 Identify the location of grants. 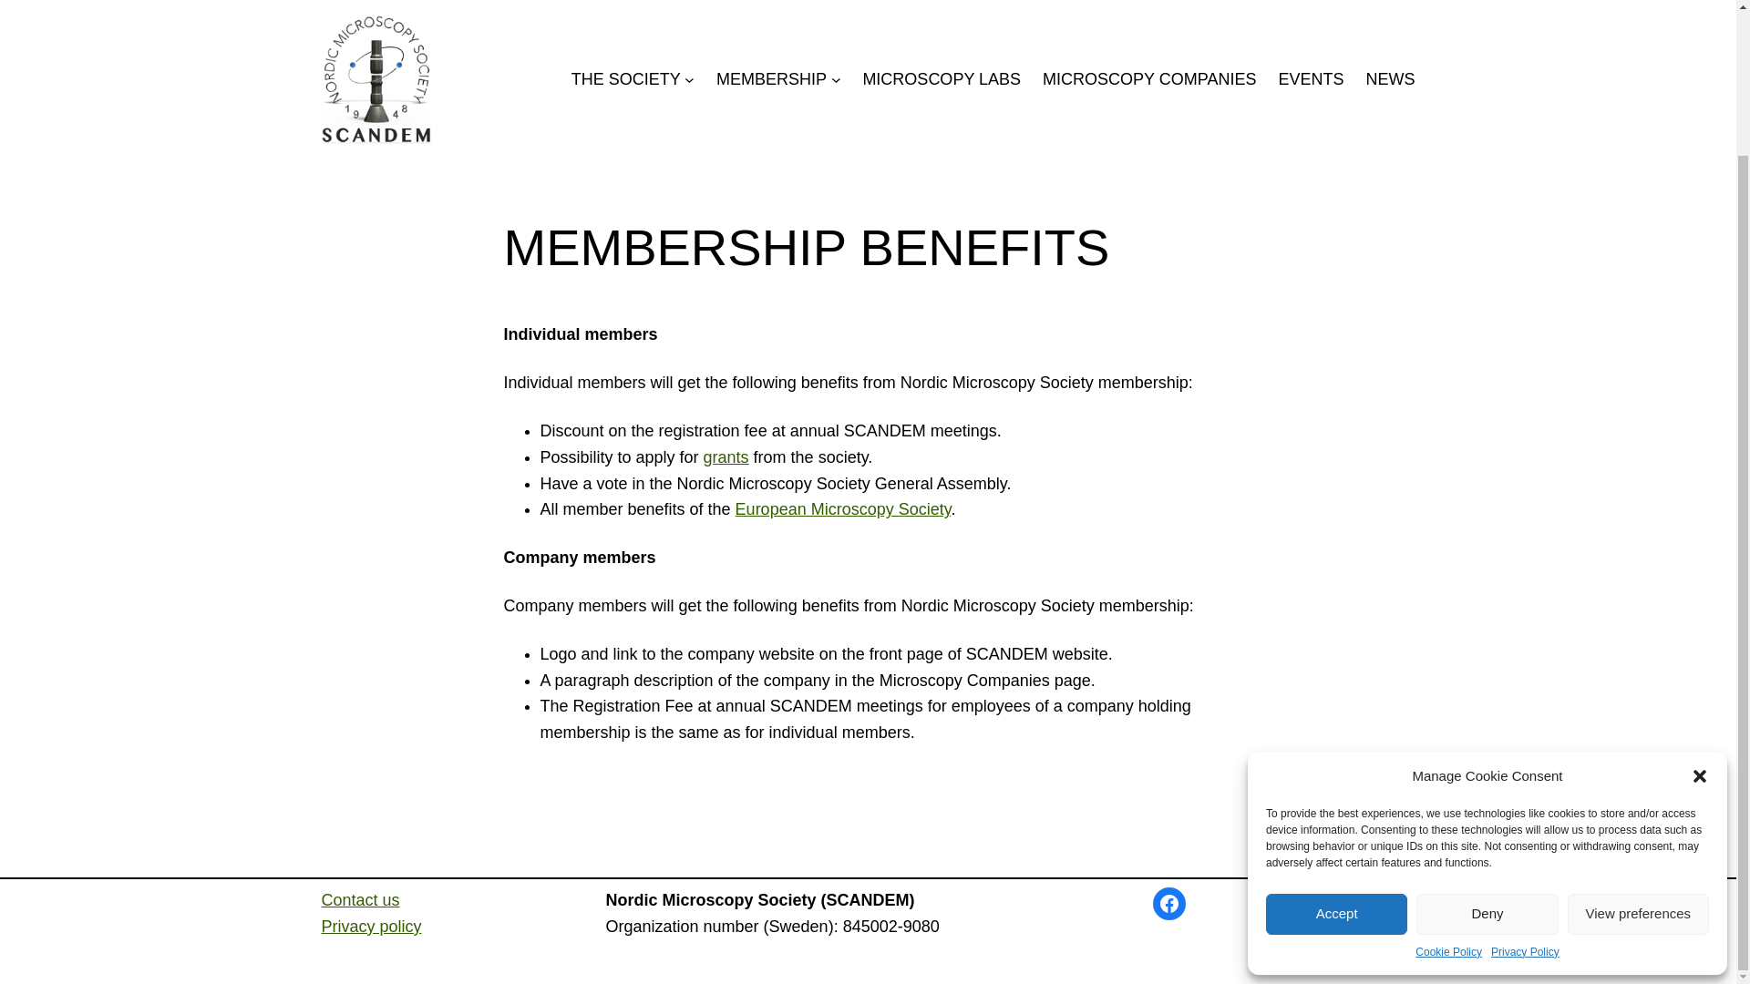
(726, 457).